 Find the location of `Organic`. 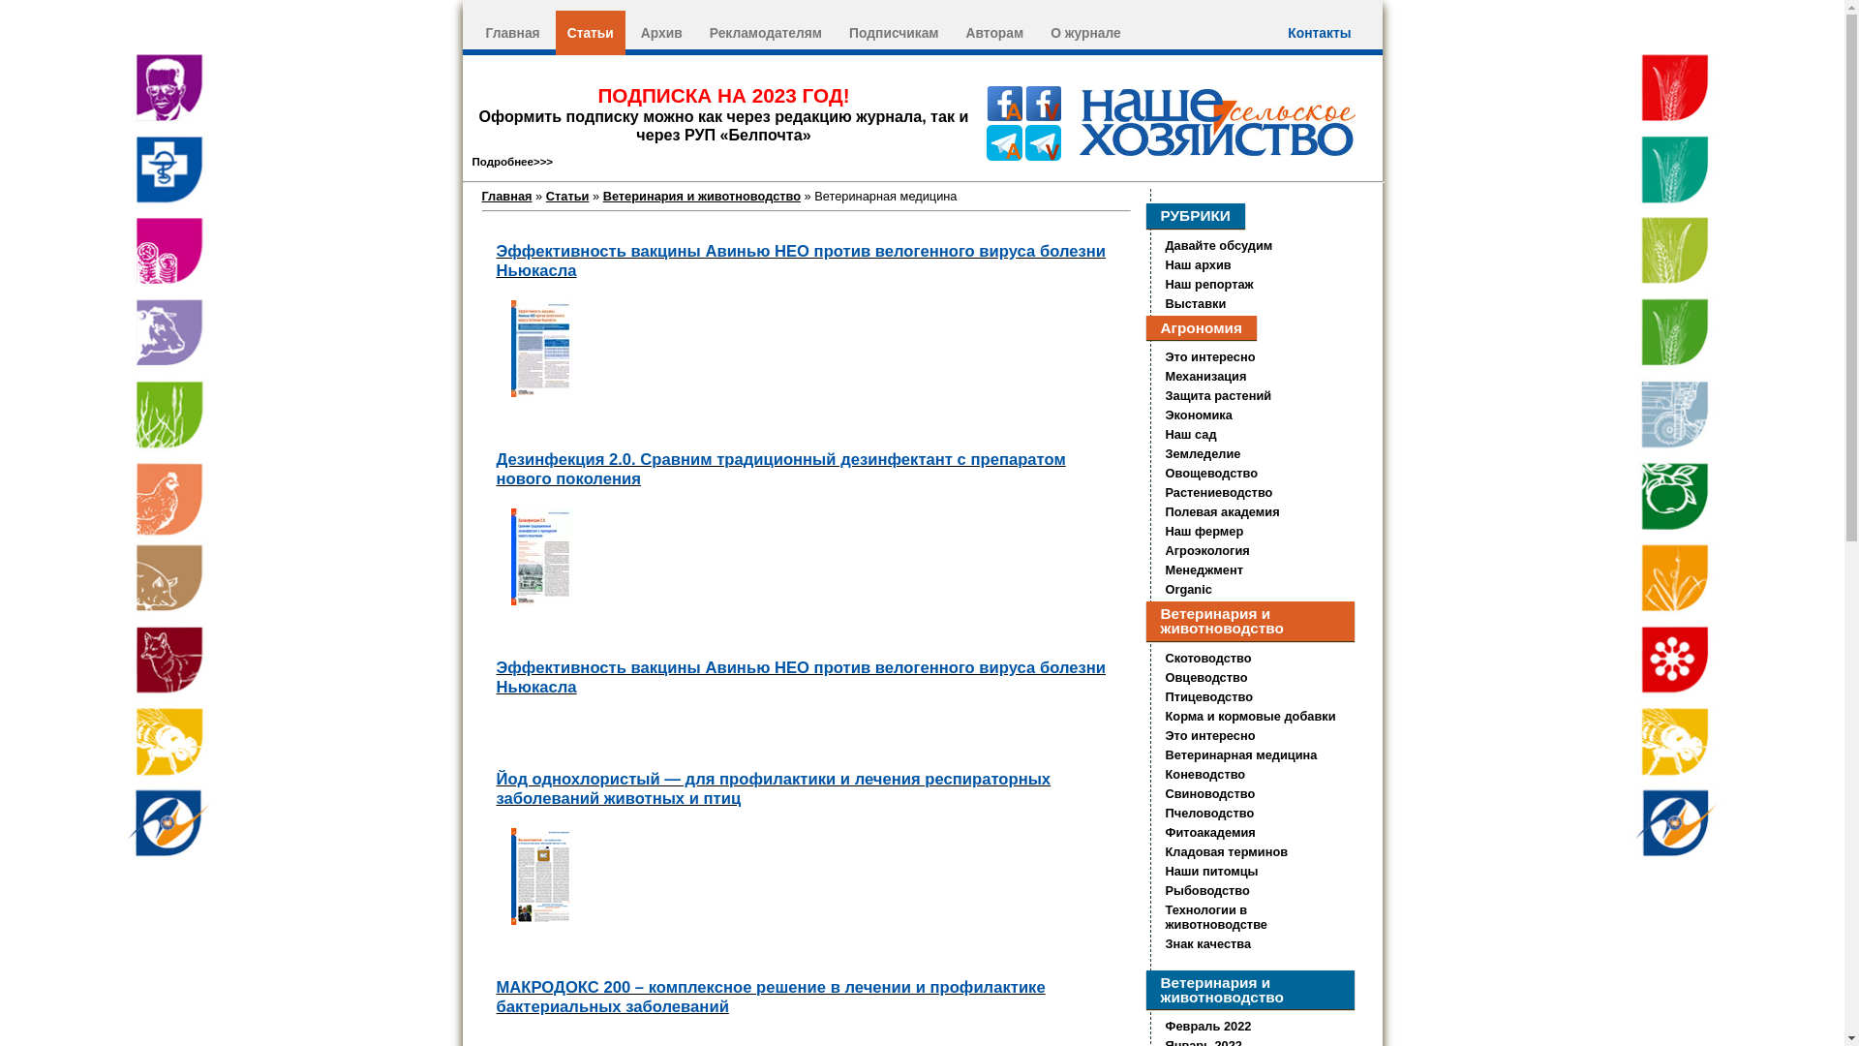

Organic is located at coordinates (1189, 589).